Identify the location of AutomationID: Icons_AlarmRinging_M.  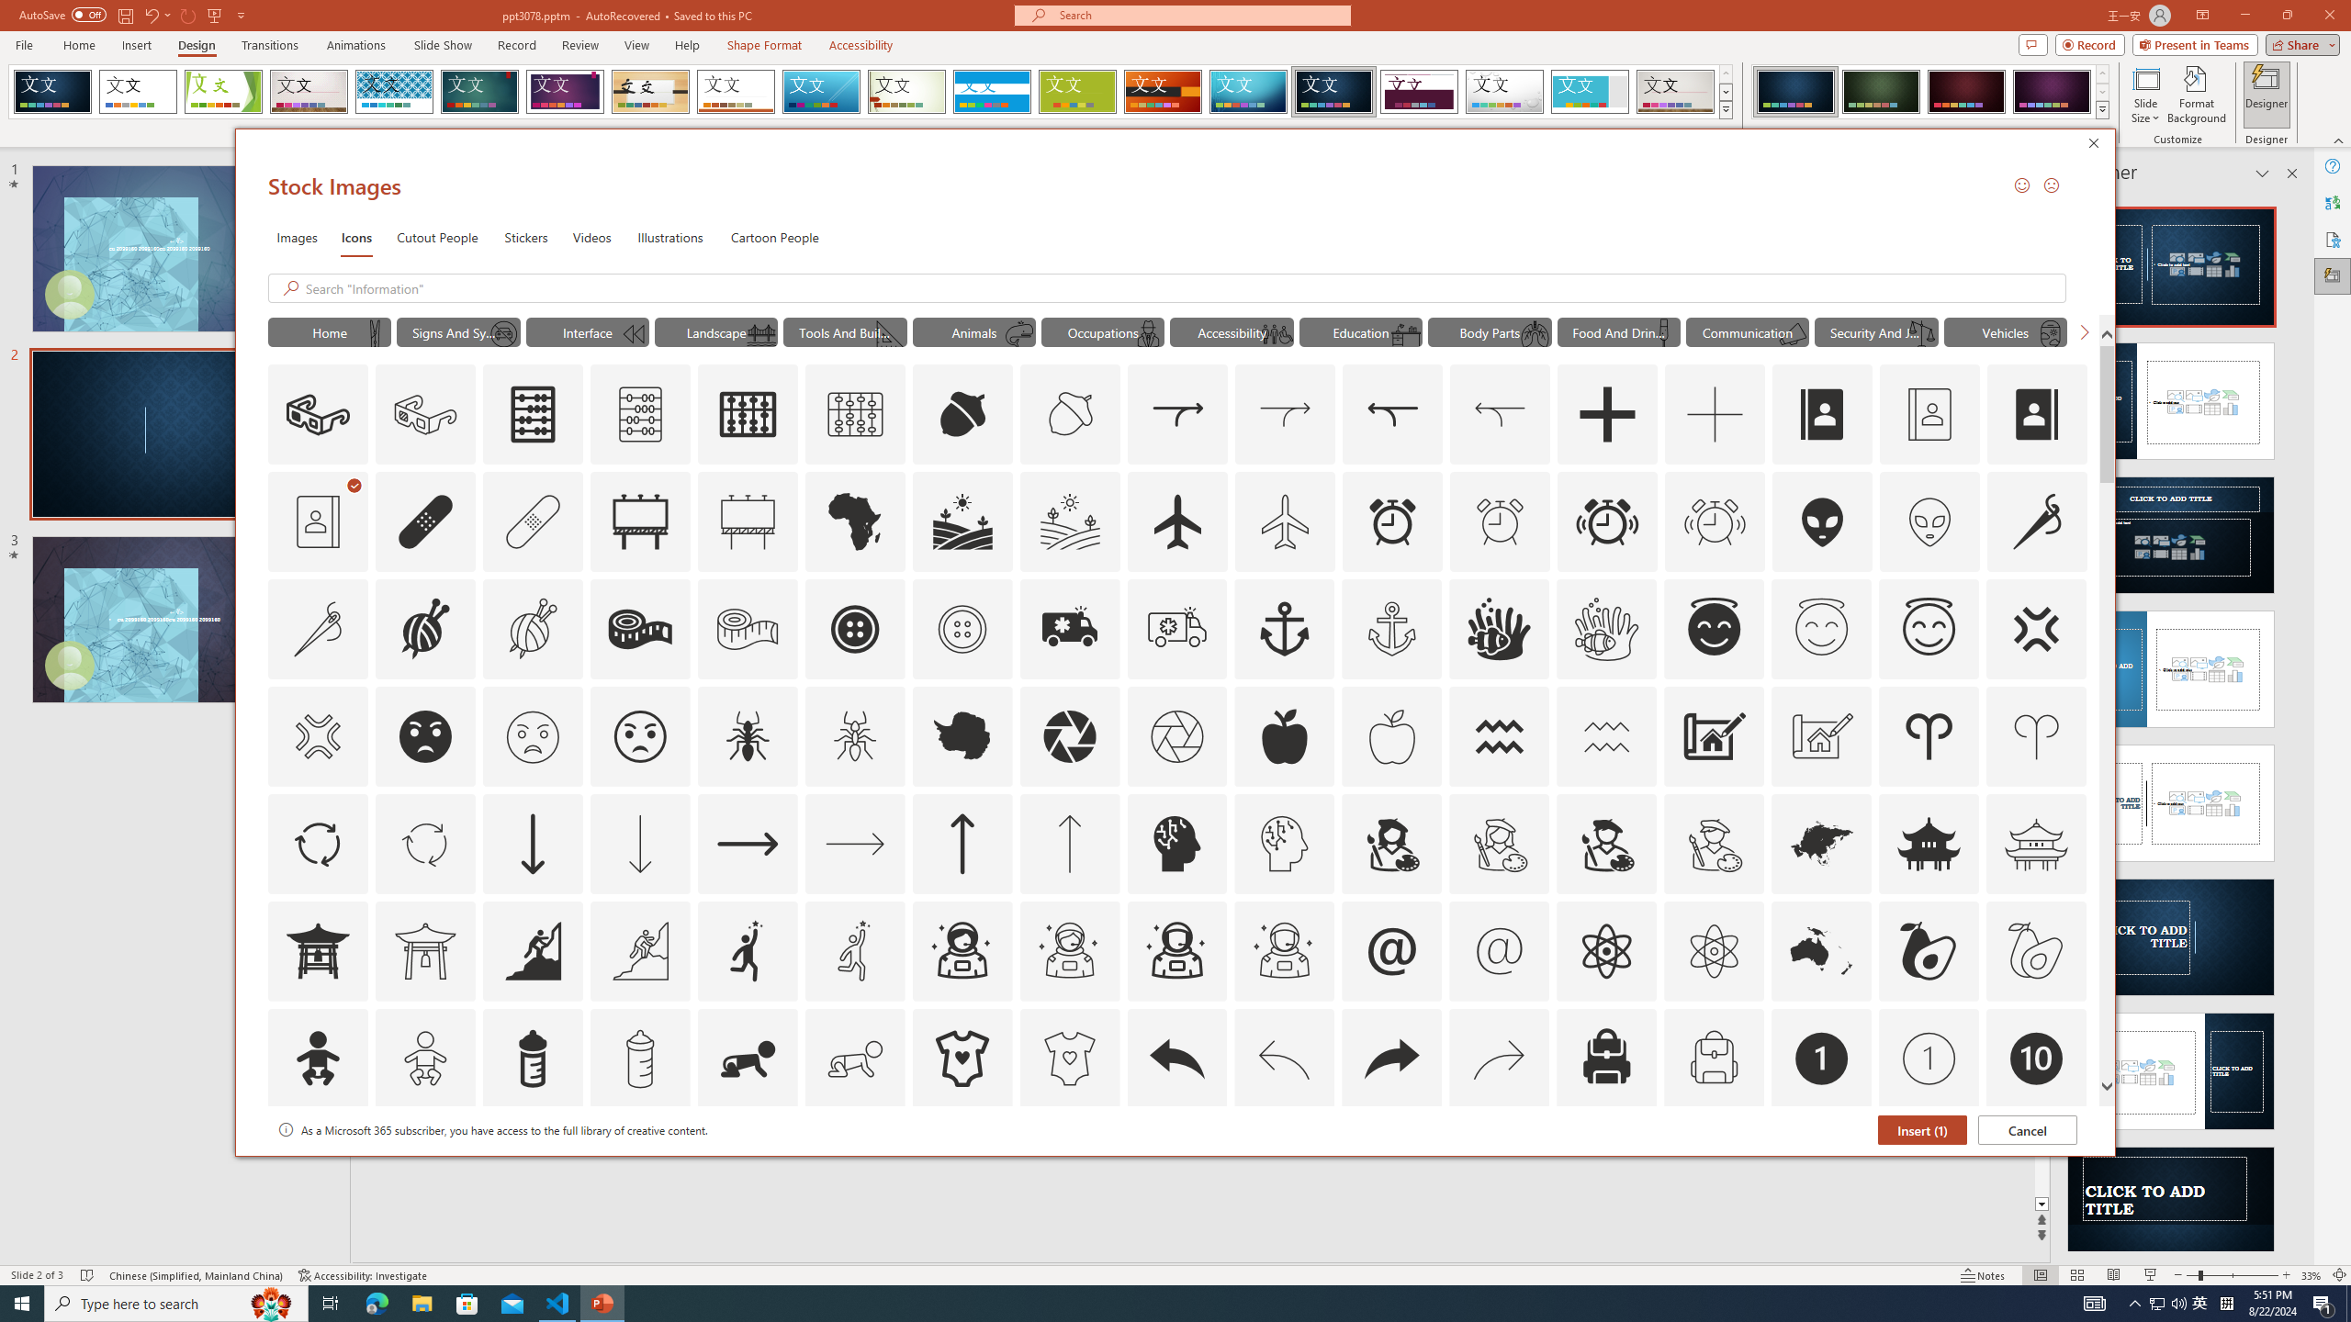
(1715, 521).